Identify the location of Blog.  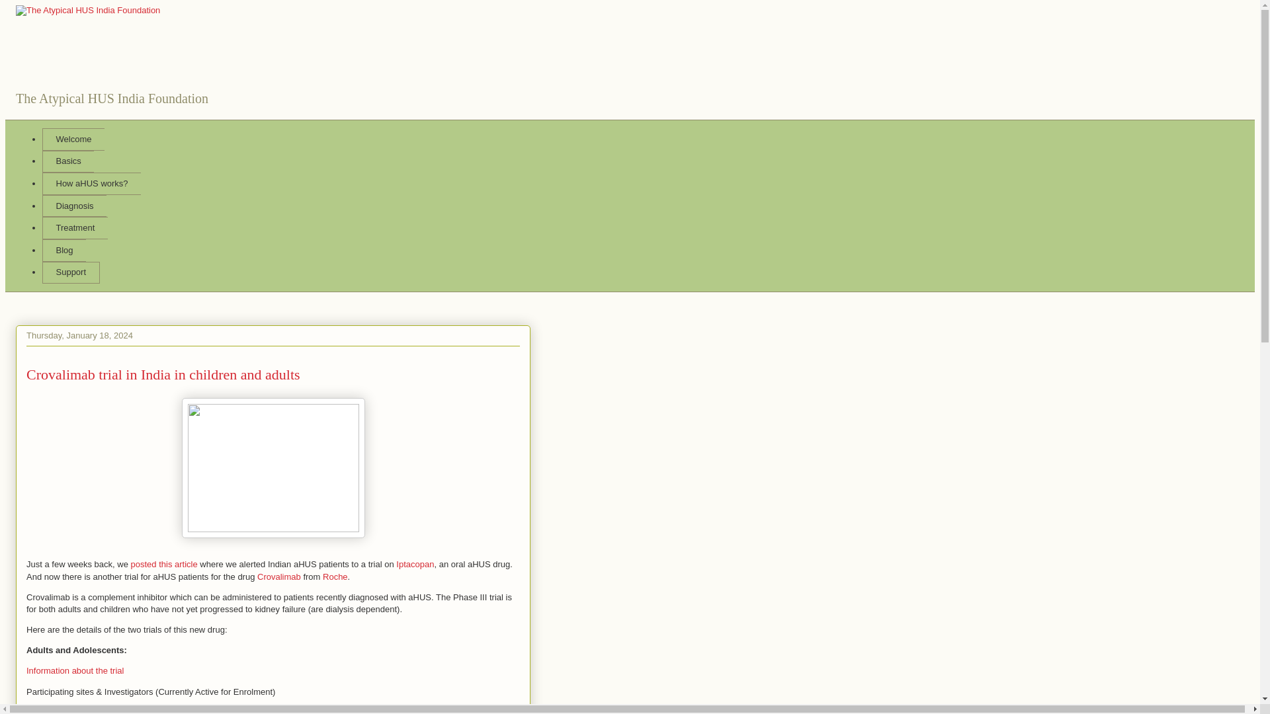
(63, 250).